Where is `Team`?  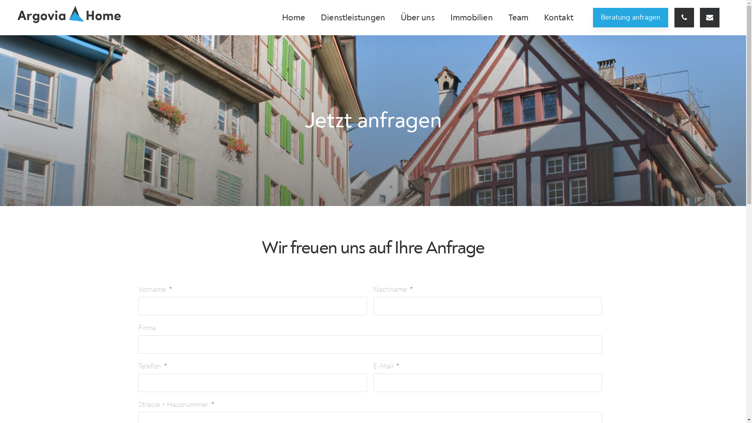 Team is located at coordinates (519, 18).